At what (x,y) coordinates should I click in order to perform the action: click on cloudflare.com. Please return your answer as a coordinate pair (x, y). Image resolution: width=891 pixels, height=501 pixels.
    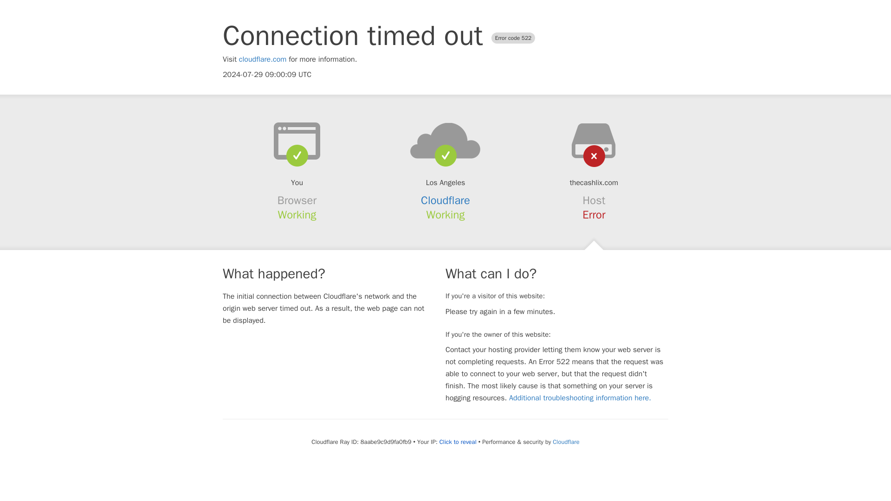
    Looking at the image, I should click on (263, 59).